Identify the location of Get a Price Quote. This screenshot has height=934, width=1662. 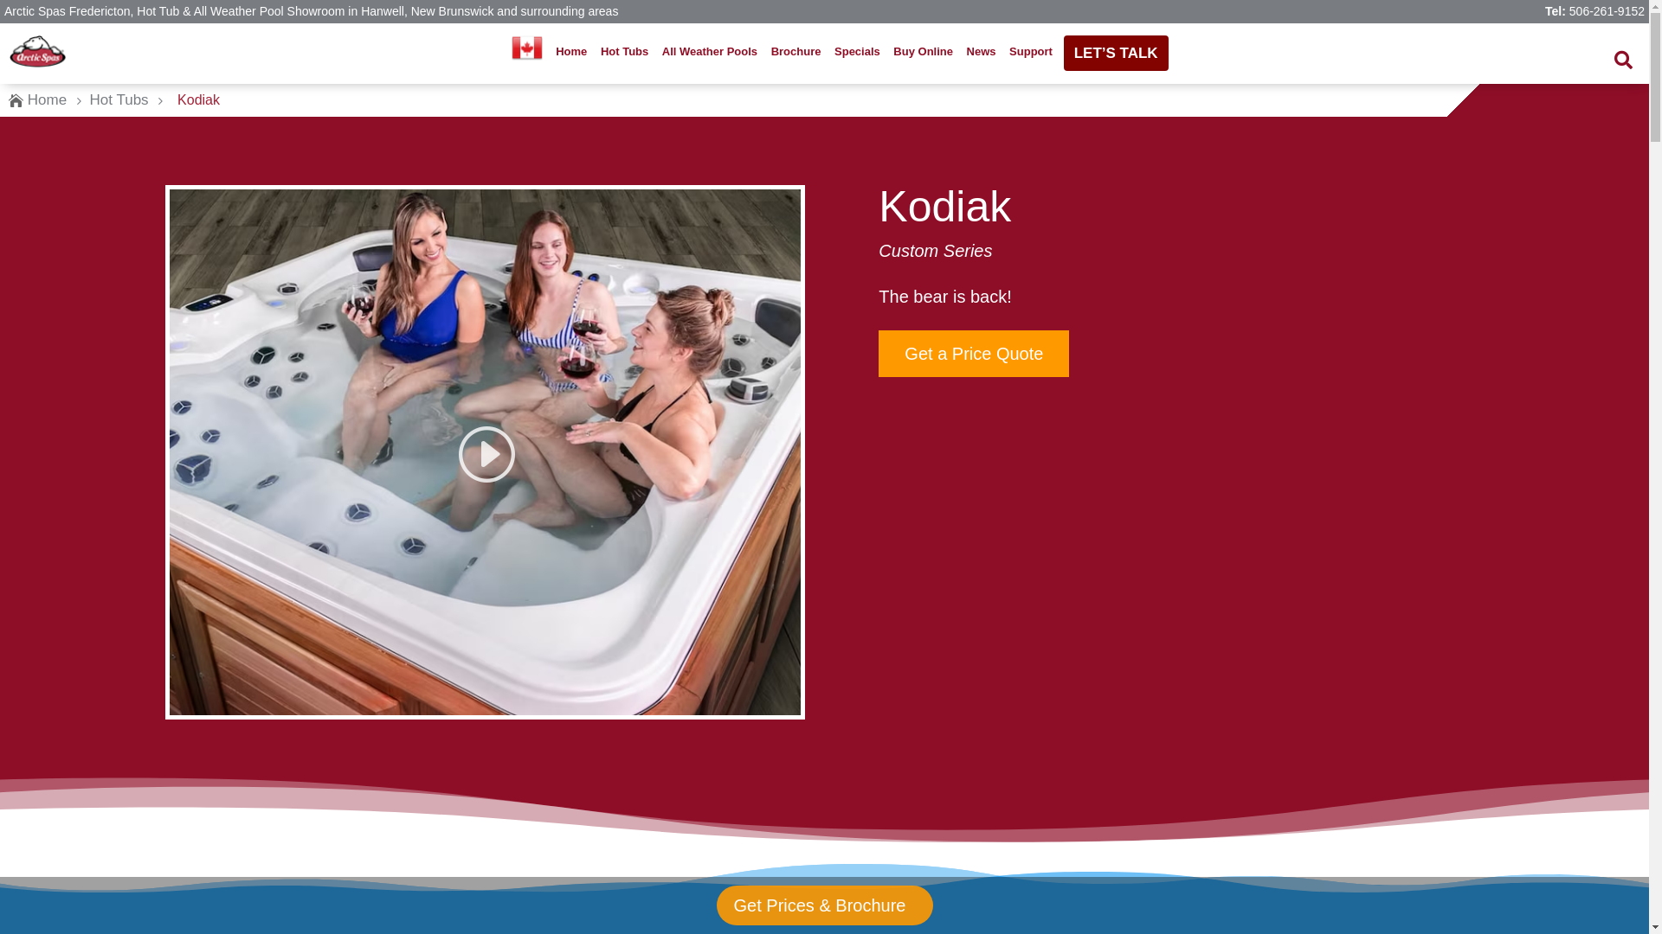
(974, 354).